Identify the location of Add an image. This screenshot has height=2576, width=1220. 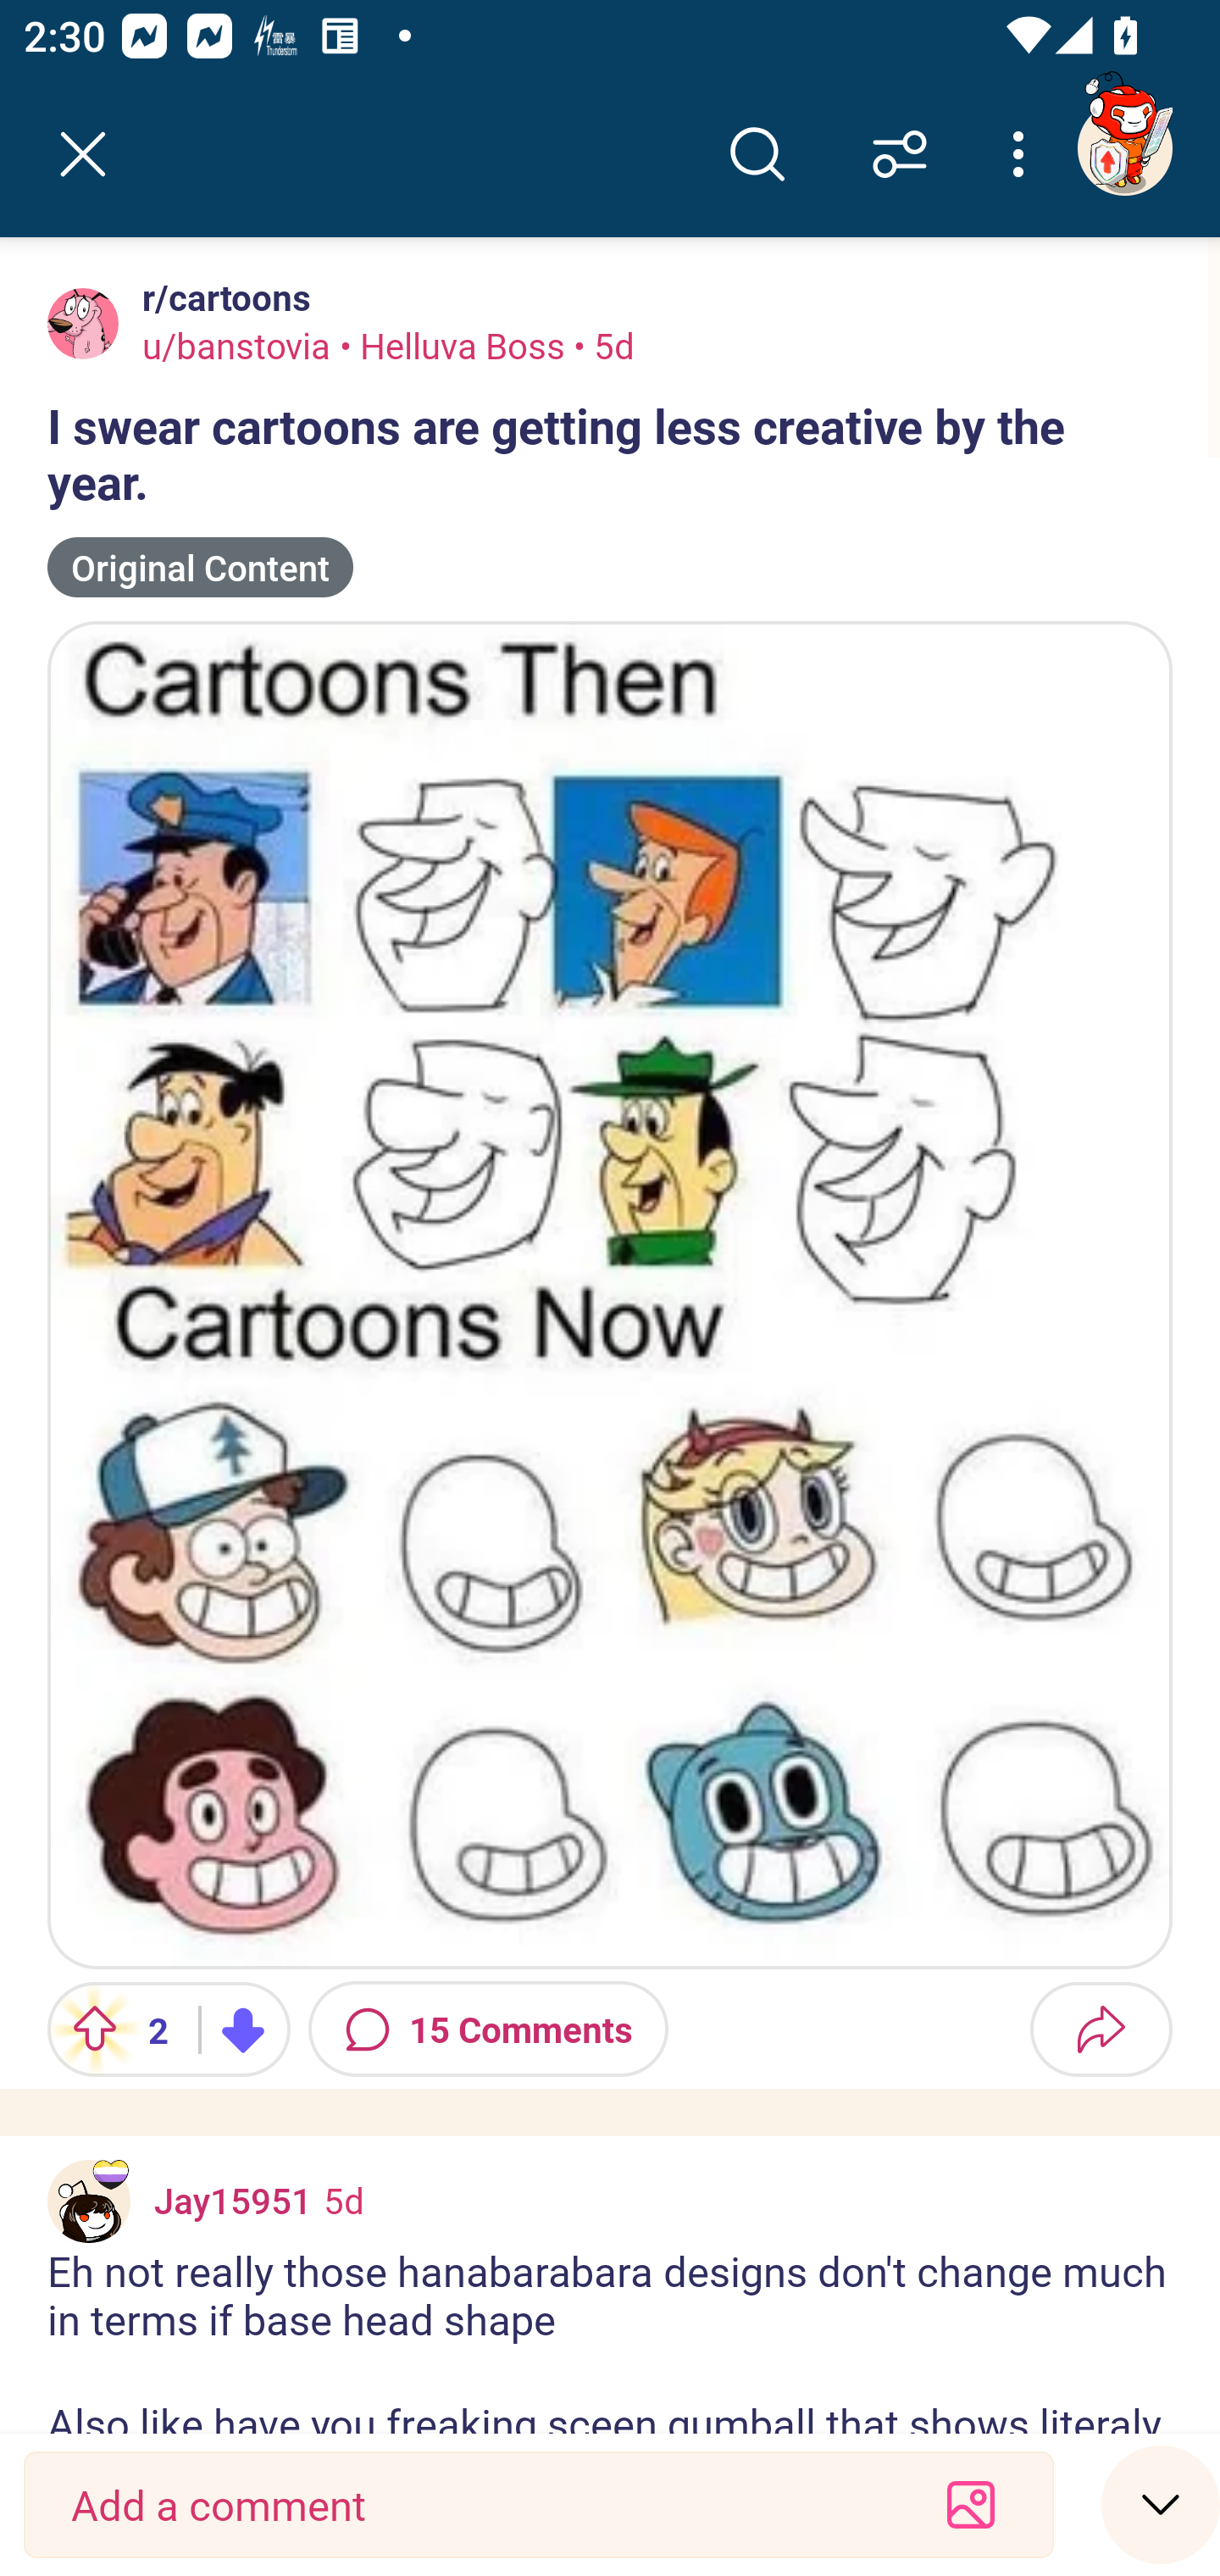
(971, 2505).